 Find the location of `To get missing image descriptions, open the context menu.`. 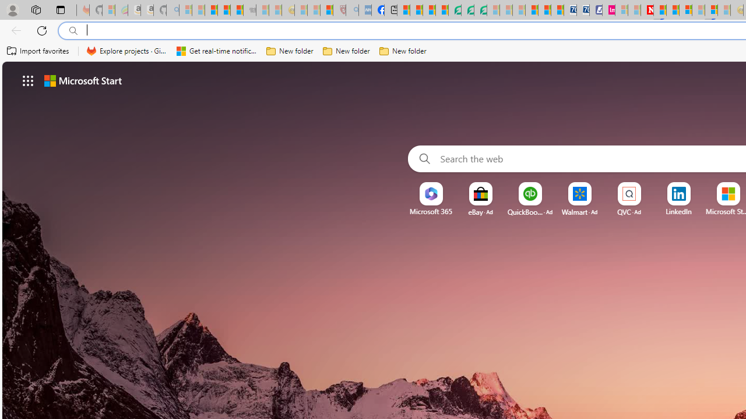

To get missing image descriptions, open the context menu. is located at coordinates (431, 194).